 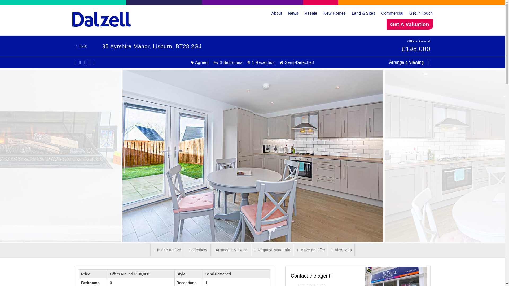 What do you see at coordinates (392, 13) in the screenshot?
I see `Commercial` at bounding box center [392, 13].